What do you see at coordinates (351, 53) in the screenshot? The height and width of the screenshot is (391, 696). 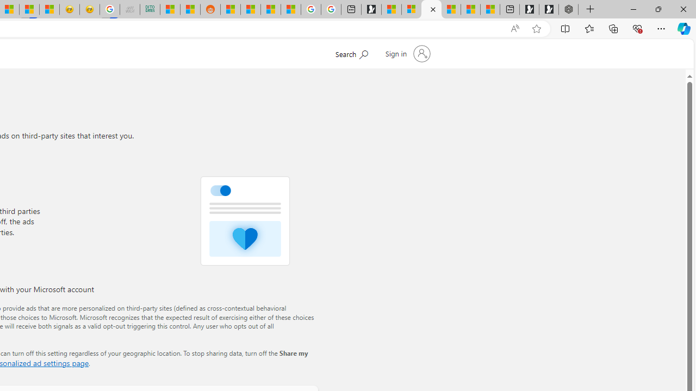 I see `Search Microsoft.com` at bounding box center [351, 53].